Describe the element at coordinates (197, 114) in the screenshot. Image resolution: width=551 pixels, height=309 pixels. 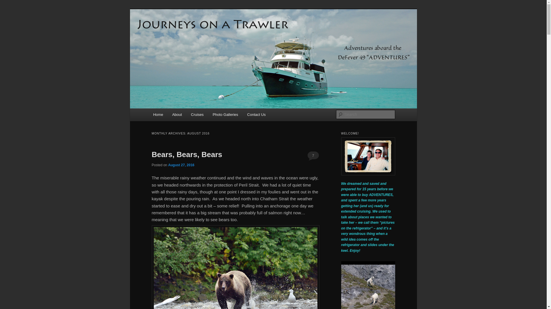
I see `Cruises` at that location.